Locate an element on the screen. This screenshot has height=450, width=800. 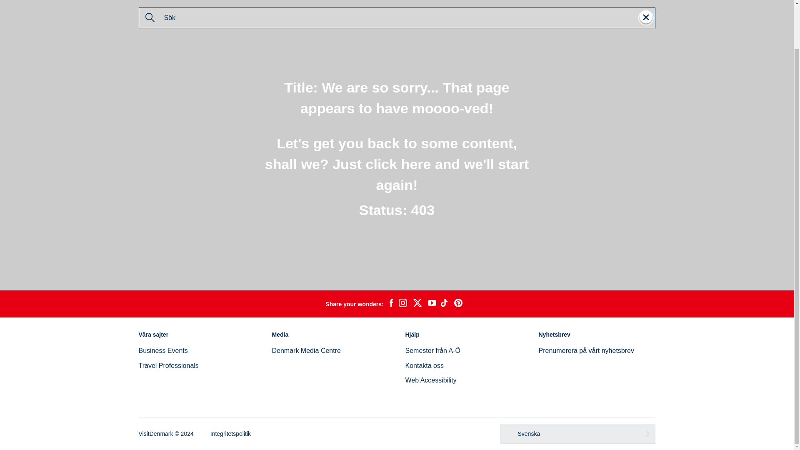
Kontakta oss is located at coordinates (424, 365).